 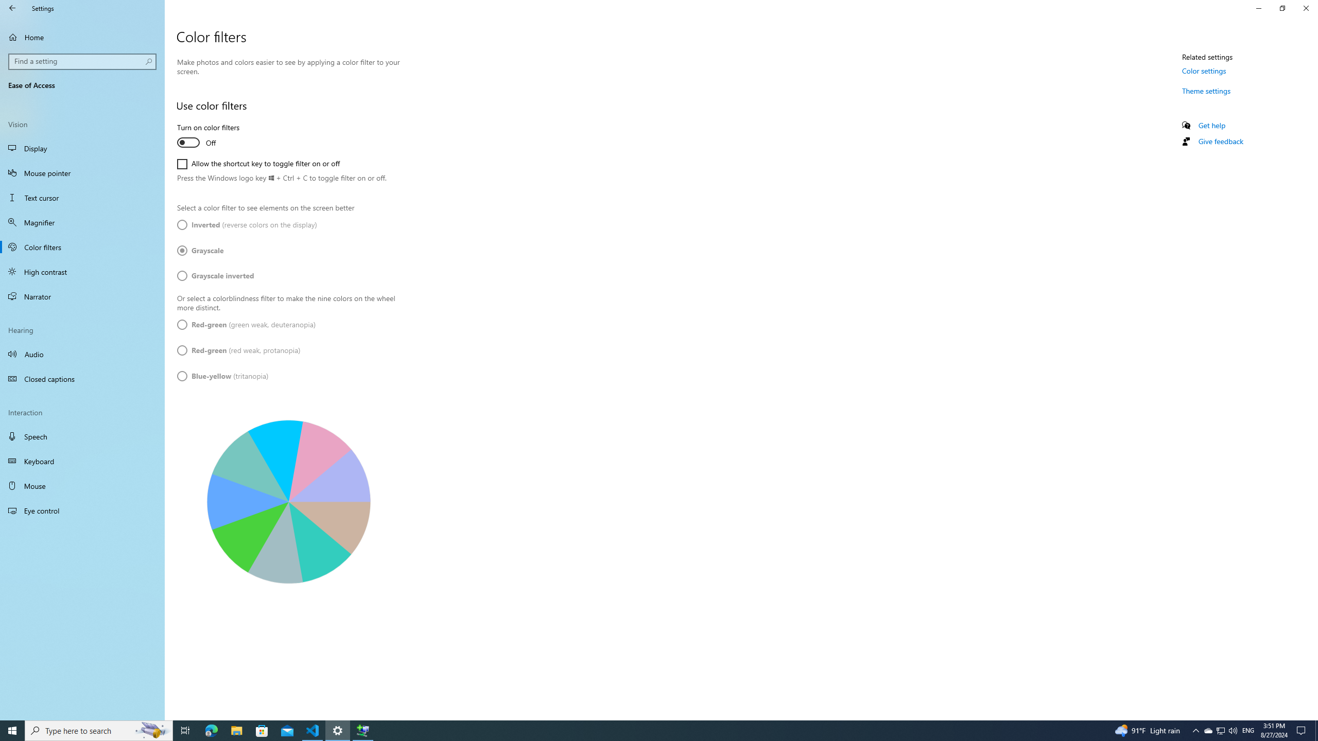 I want to click on Mouse pointer, so click(x=82, y=173).